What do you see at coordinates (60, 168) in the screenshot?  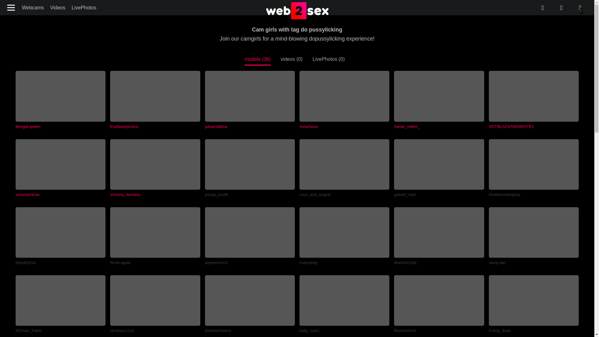 I see `victoriachicas` at bounding box center [60, 168].